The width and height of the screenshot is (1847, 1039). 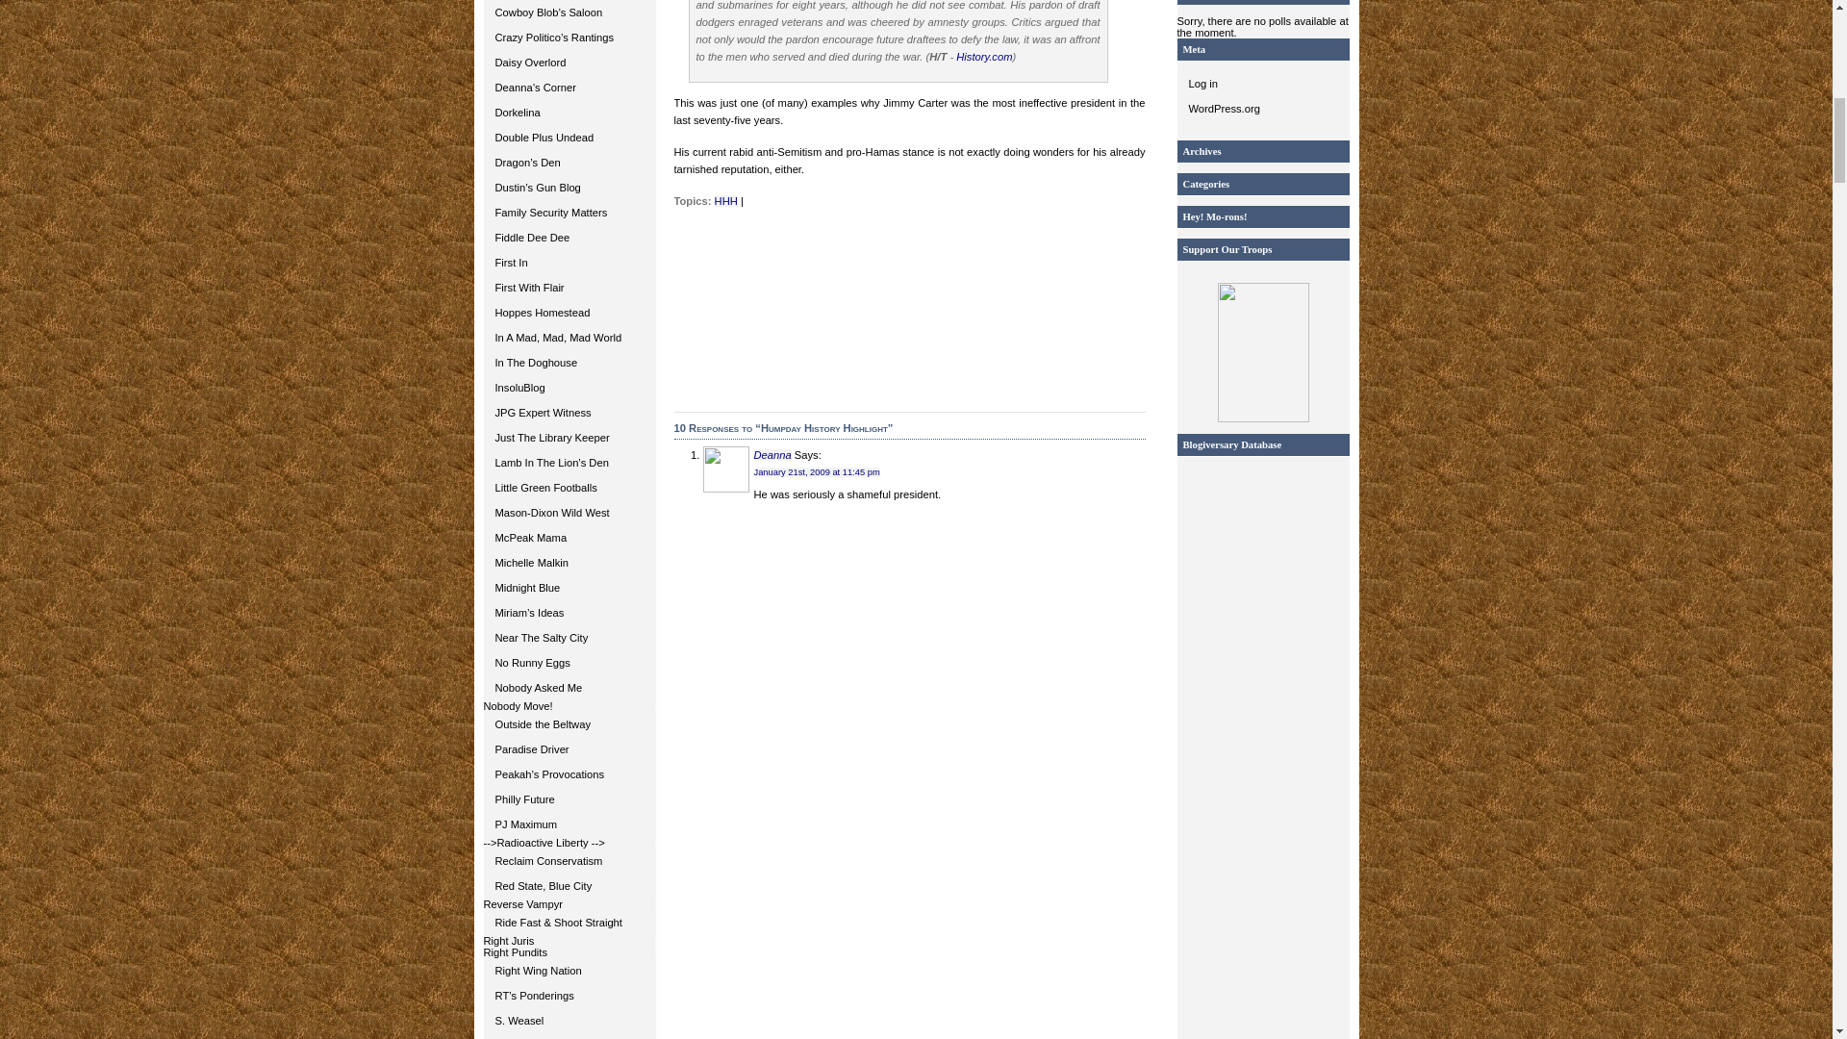 I want to click on Dorkelina, so click(x=569, y=112).